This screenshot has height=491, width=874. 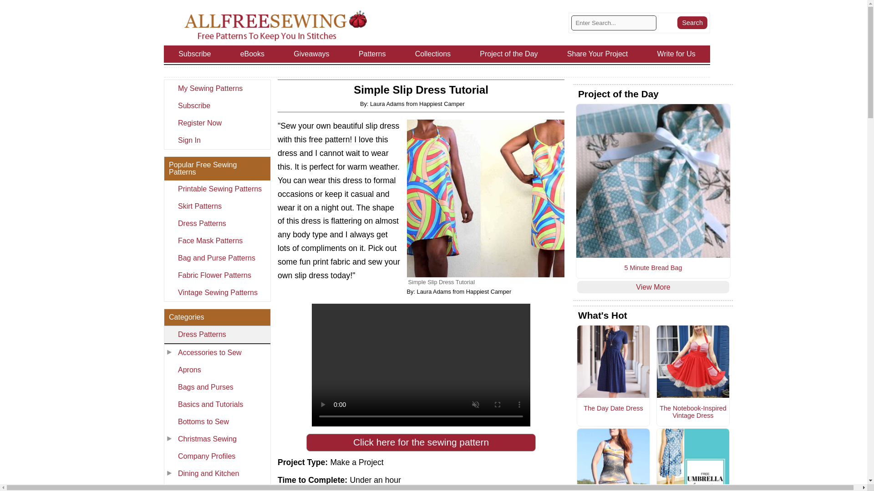 What do you see at coordinates (217, 123) in the screenshot?
I see `Register Now` at bounding box center [217, 123].